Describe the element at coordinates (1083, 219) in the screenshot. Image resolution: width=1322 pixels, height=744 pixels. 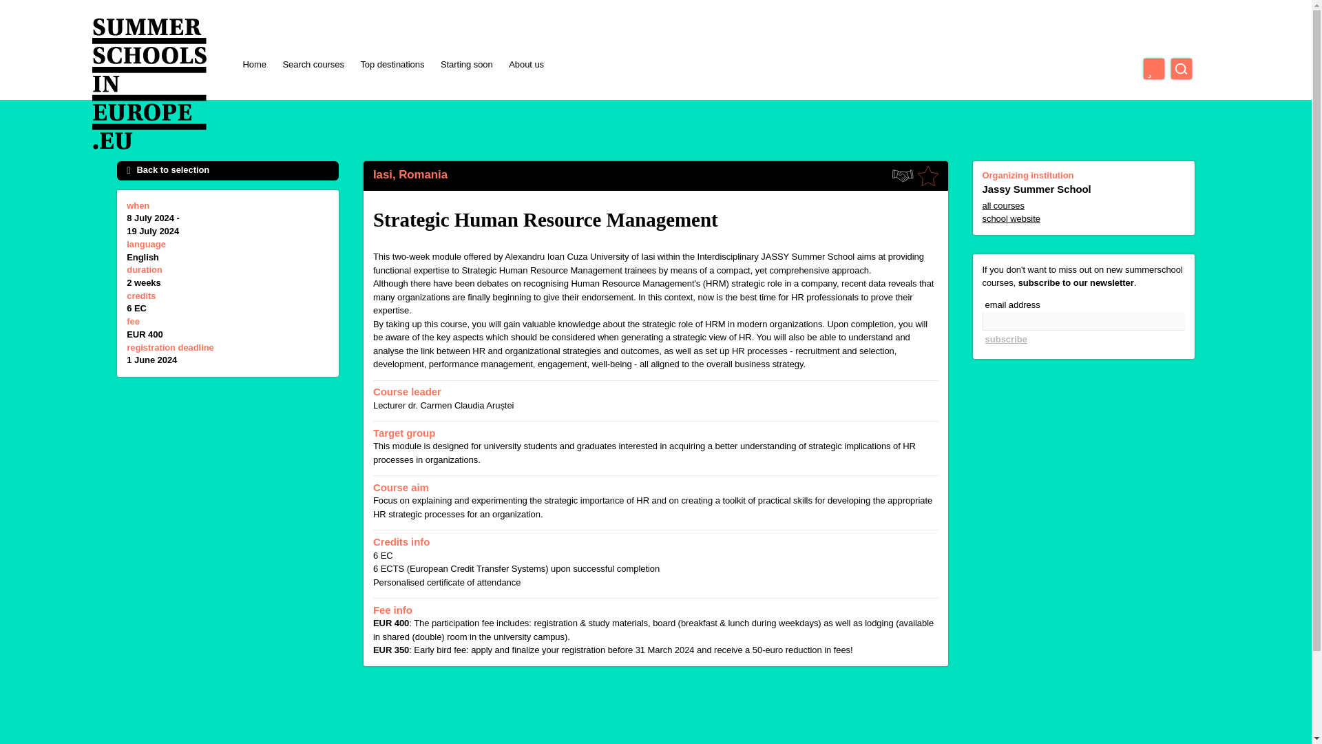
I see `school website` at that location.